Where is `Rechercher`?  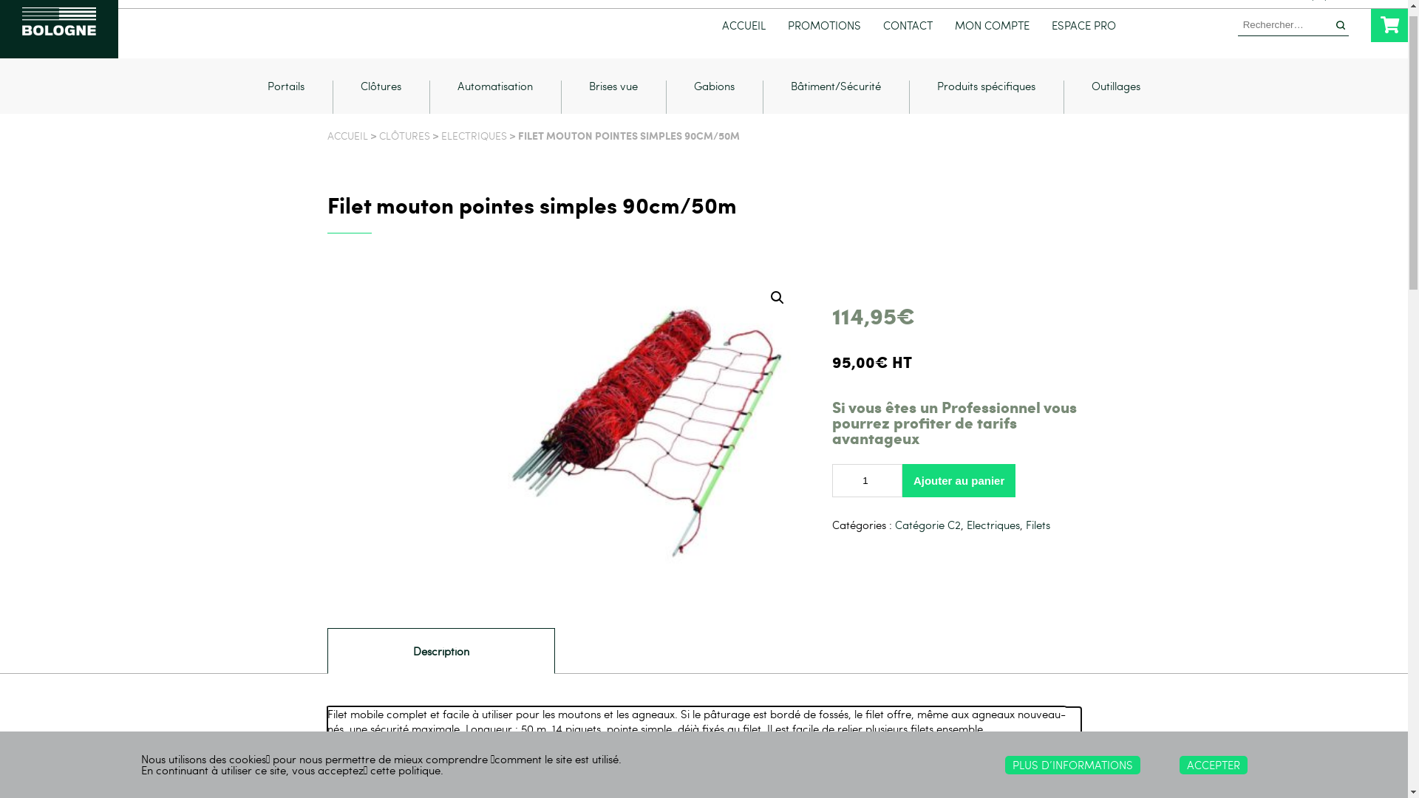
Rechercher is located at coordinates (1341, 40).